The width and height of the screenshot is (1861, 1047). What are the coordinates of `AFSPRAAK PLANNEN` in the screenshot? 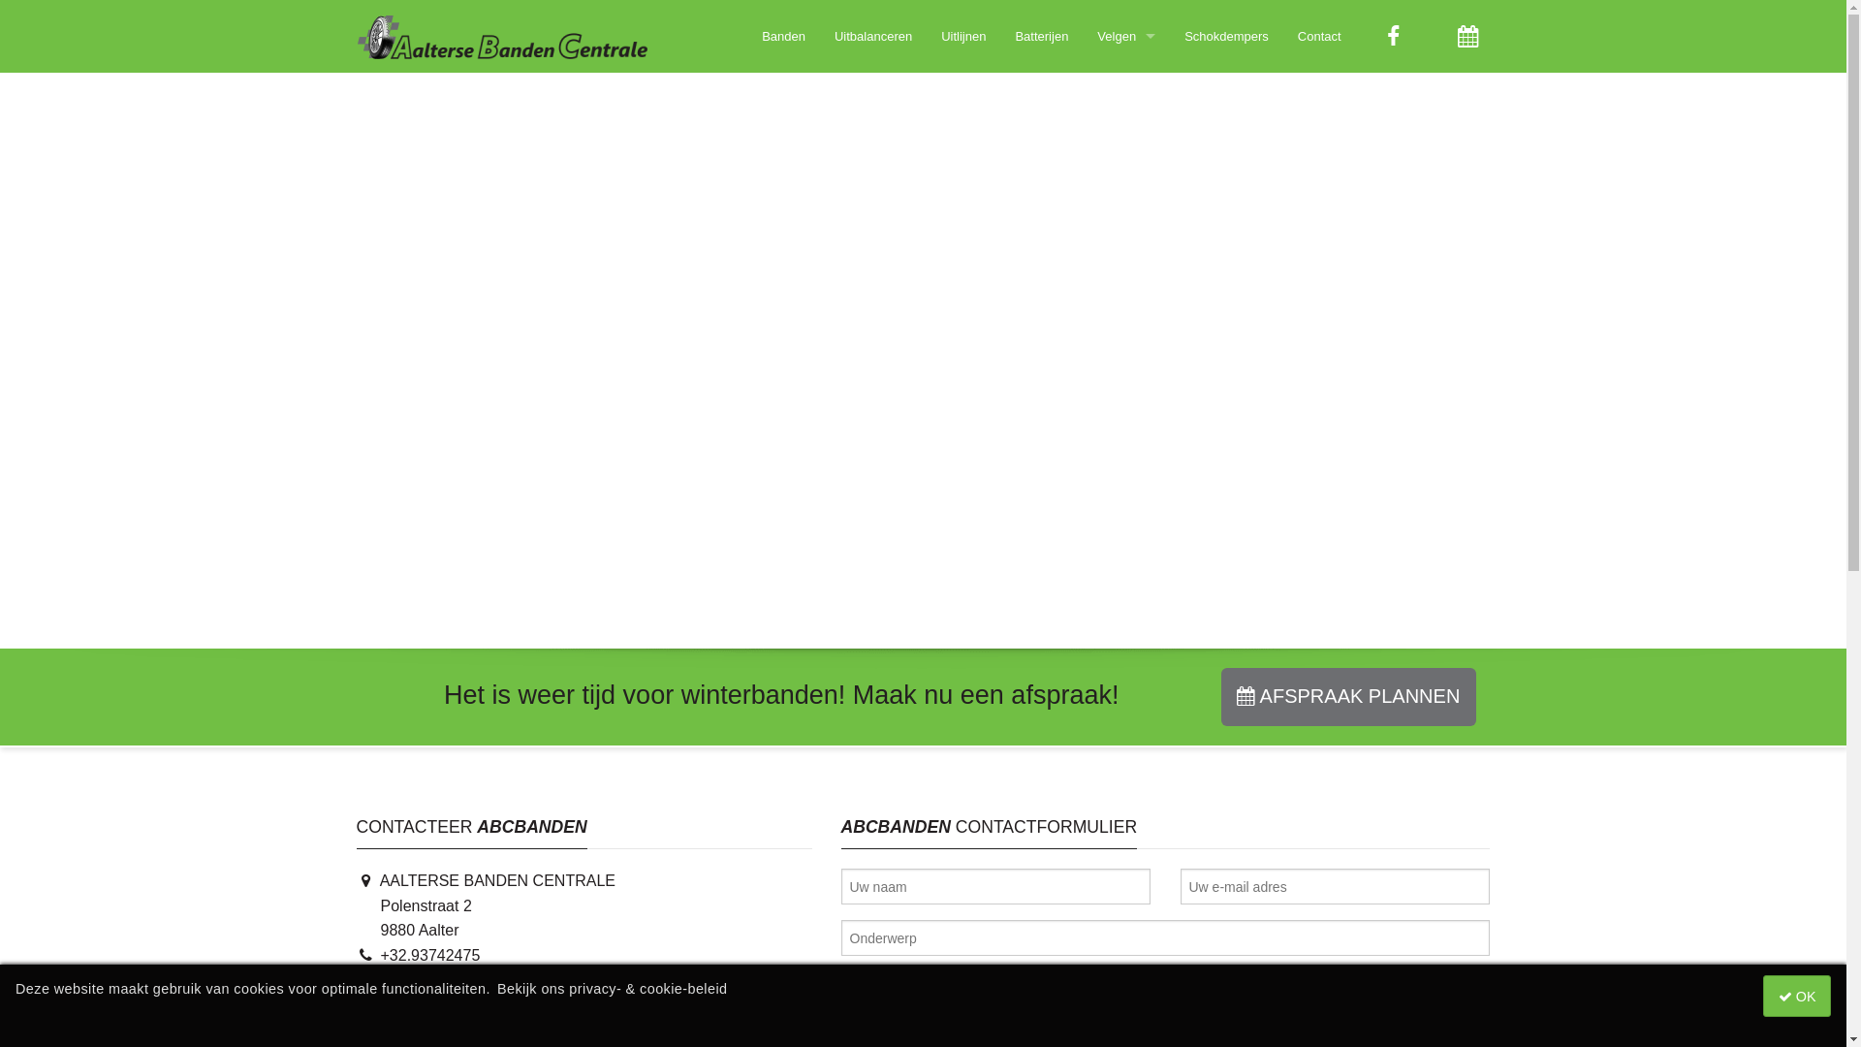 It's located at (1349, 697).